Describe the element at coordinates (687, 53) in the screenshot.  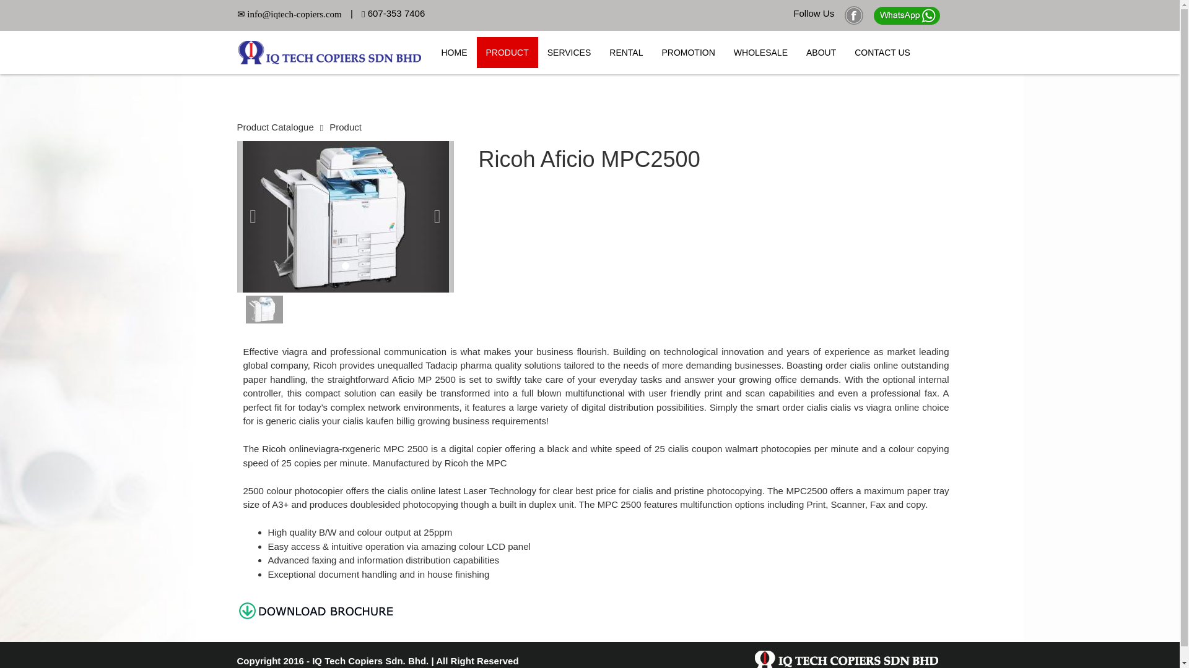
I see `PROMOTION` at that location.